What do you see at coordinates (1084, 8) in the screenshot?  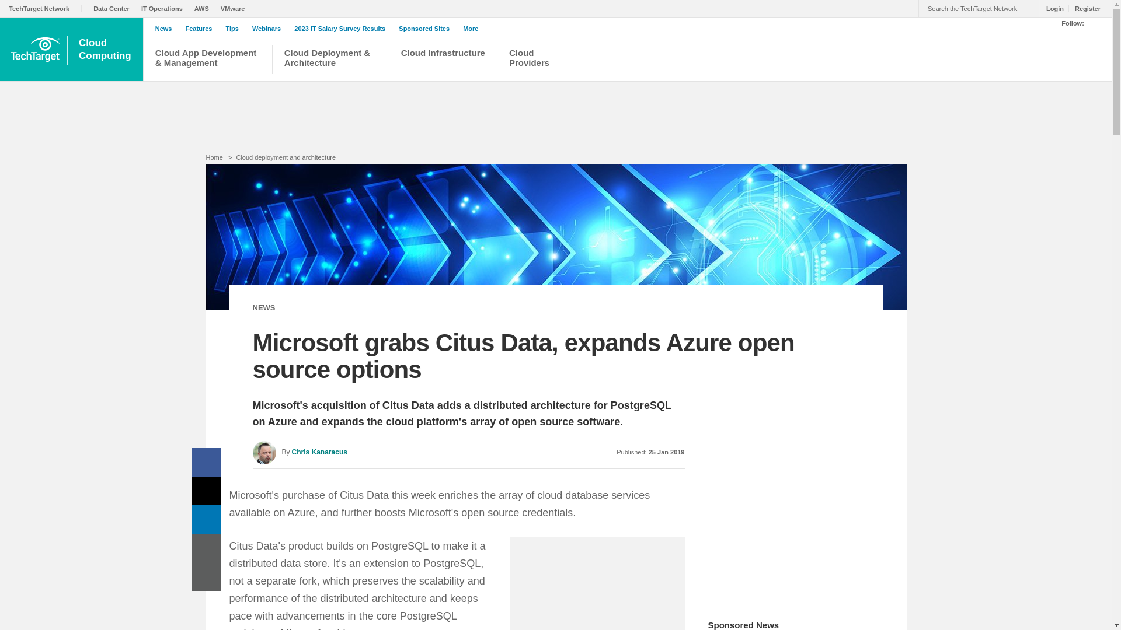 I see `VMware` at bounding box center [1084, 8].